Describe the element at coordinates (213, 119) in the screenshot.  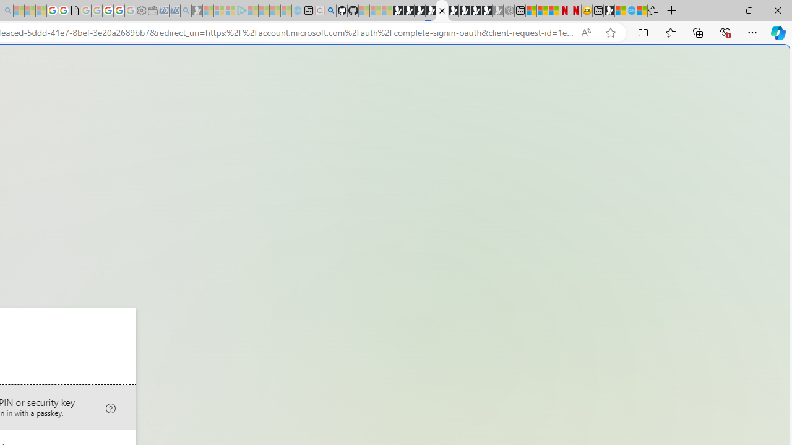
I see `Search or enter web address` at that location.